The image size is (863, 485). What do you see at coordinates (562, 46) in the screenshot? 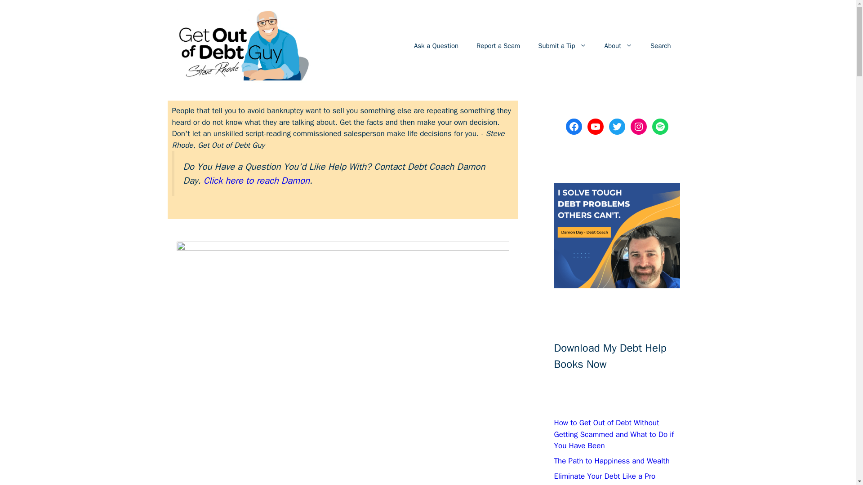
I see `Submit a Tip` at bounding box center [562, 46].